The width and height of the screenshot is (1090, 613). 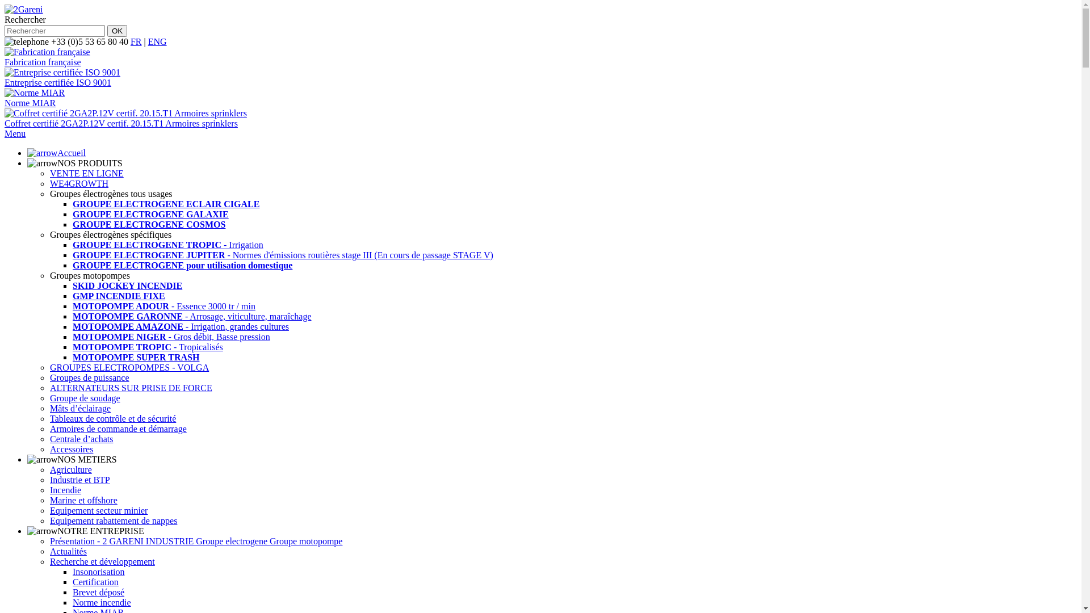 What do you see at coordinates (75, 163) in the screenshot?
I see `NOS PRODUITS` at bounding box center [75, 163].